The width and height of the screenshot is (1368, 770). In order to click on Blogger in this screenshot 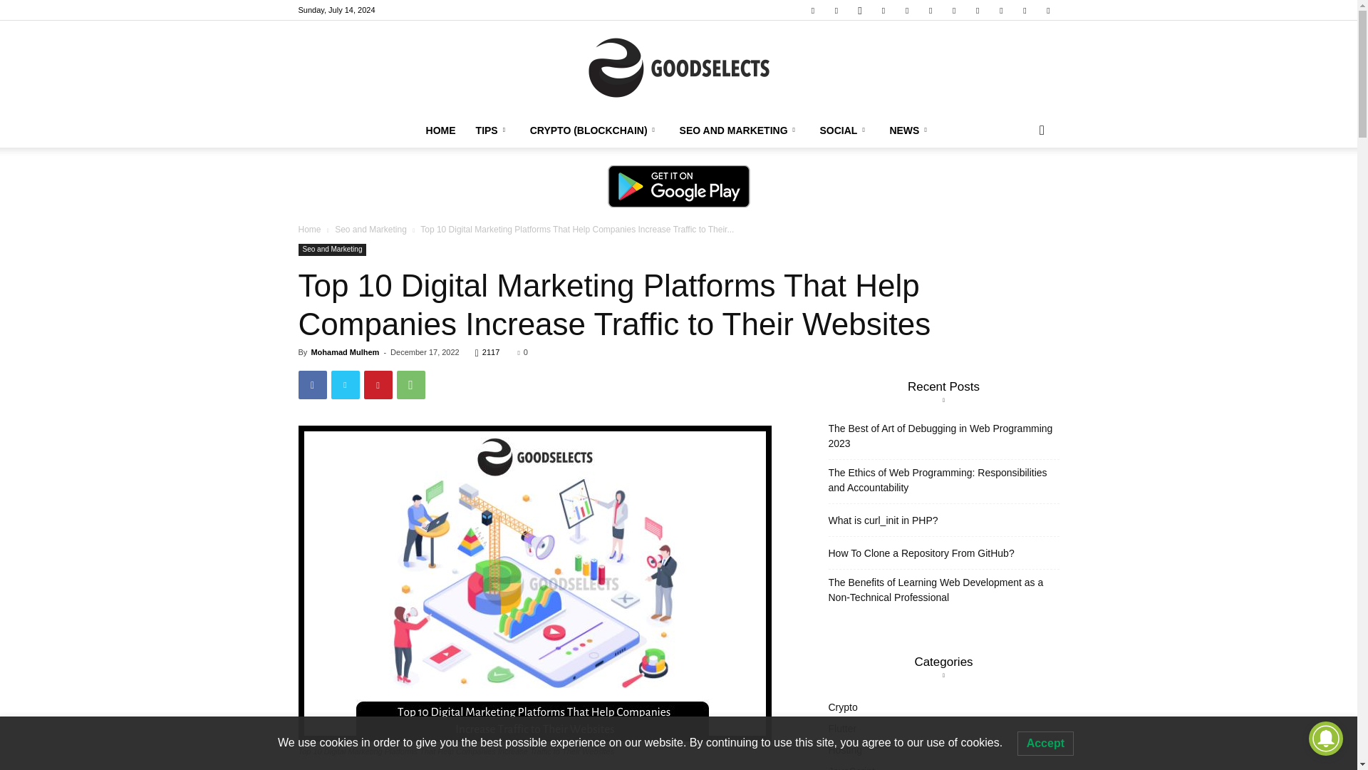, I will do `click(812, 10)`.